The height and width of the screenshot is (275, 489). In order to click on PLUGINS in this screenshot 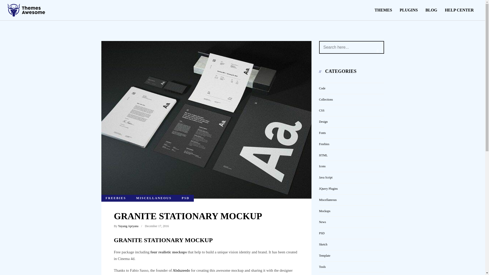, I will do `click(409, 10)`.